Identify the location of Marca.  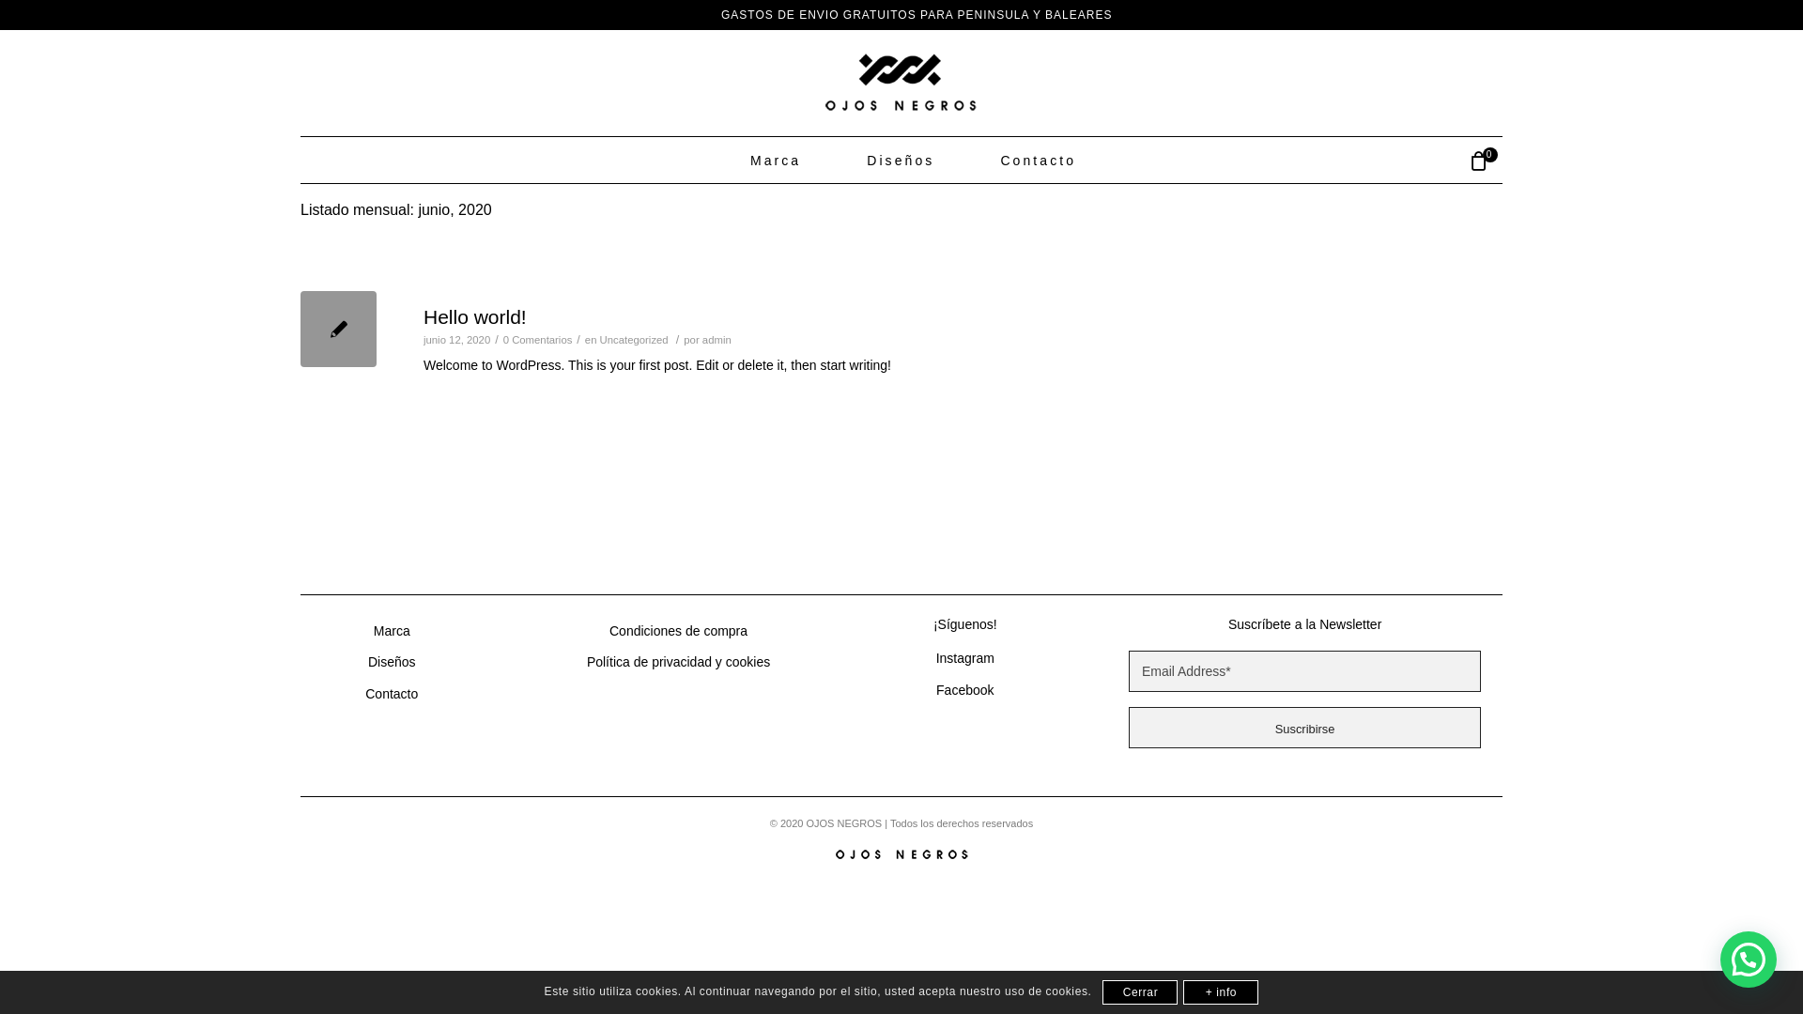
(776, 161).